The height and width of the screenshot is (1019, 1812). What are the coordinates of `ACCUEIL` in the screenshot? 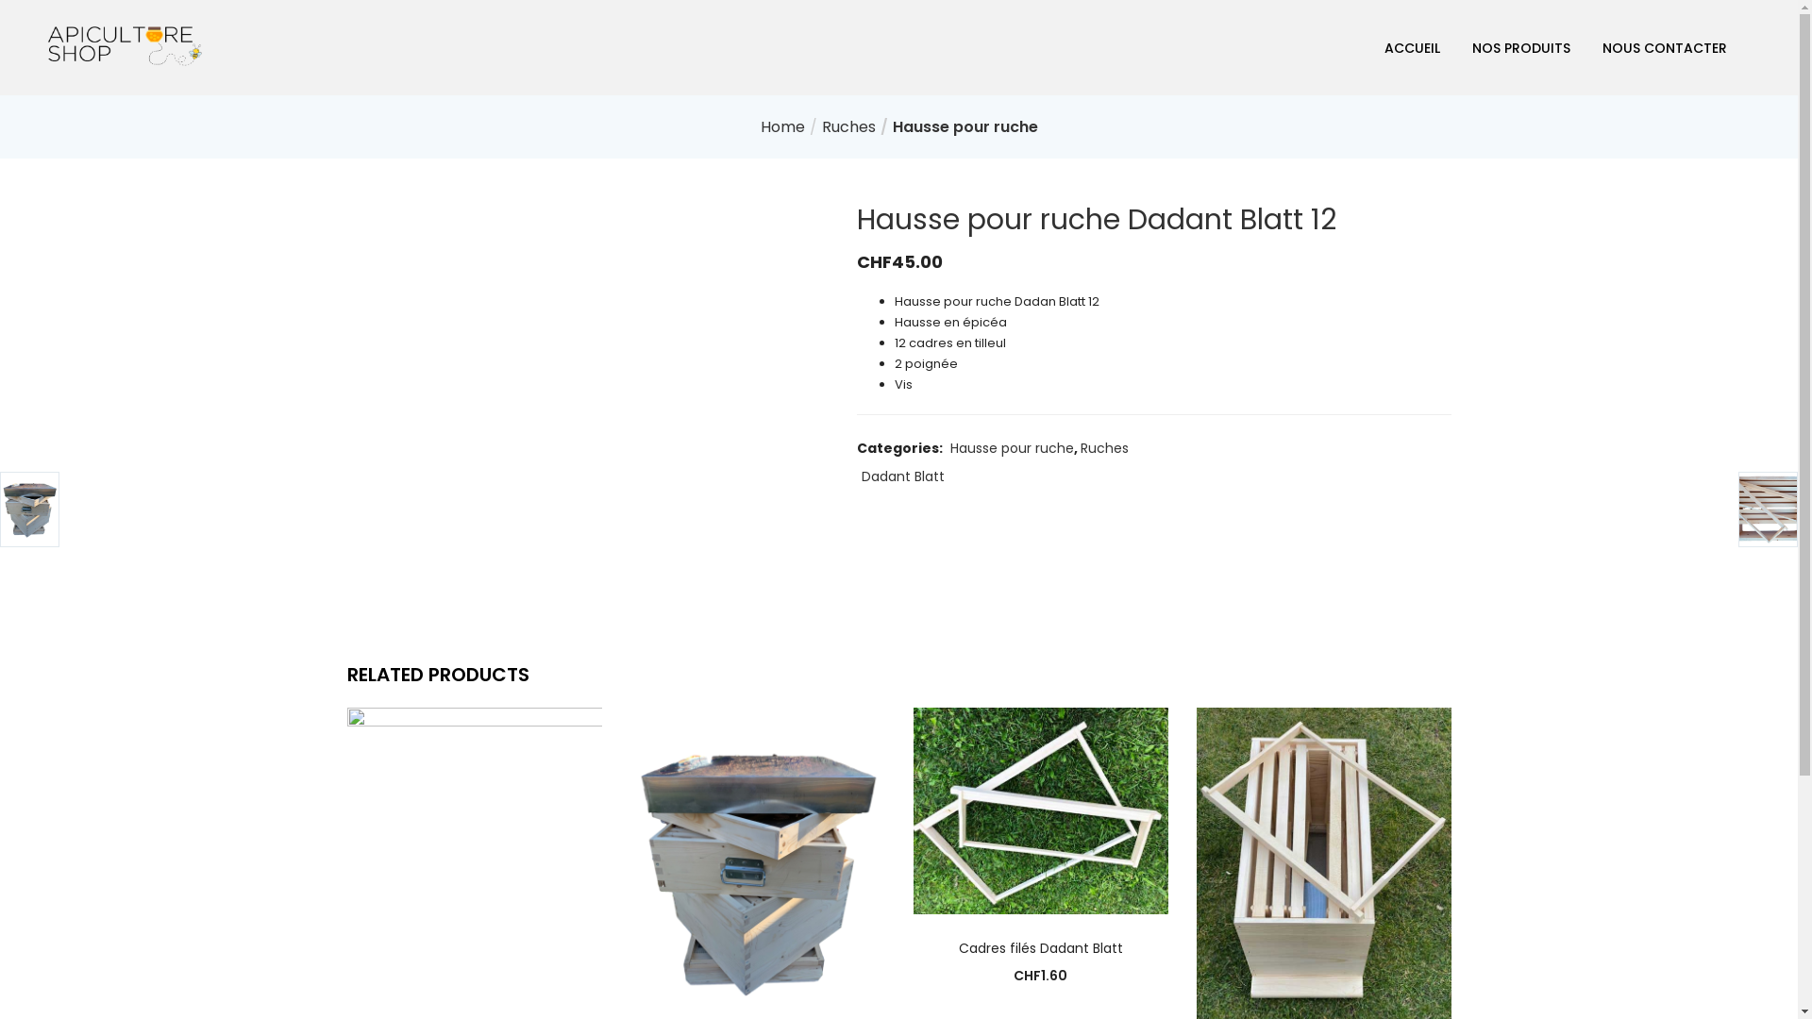 It's located at (1412, 47).